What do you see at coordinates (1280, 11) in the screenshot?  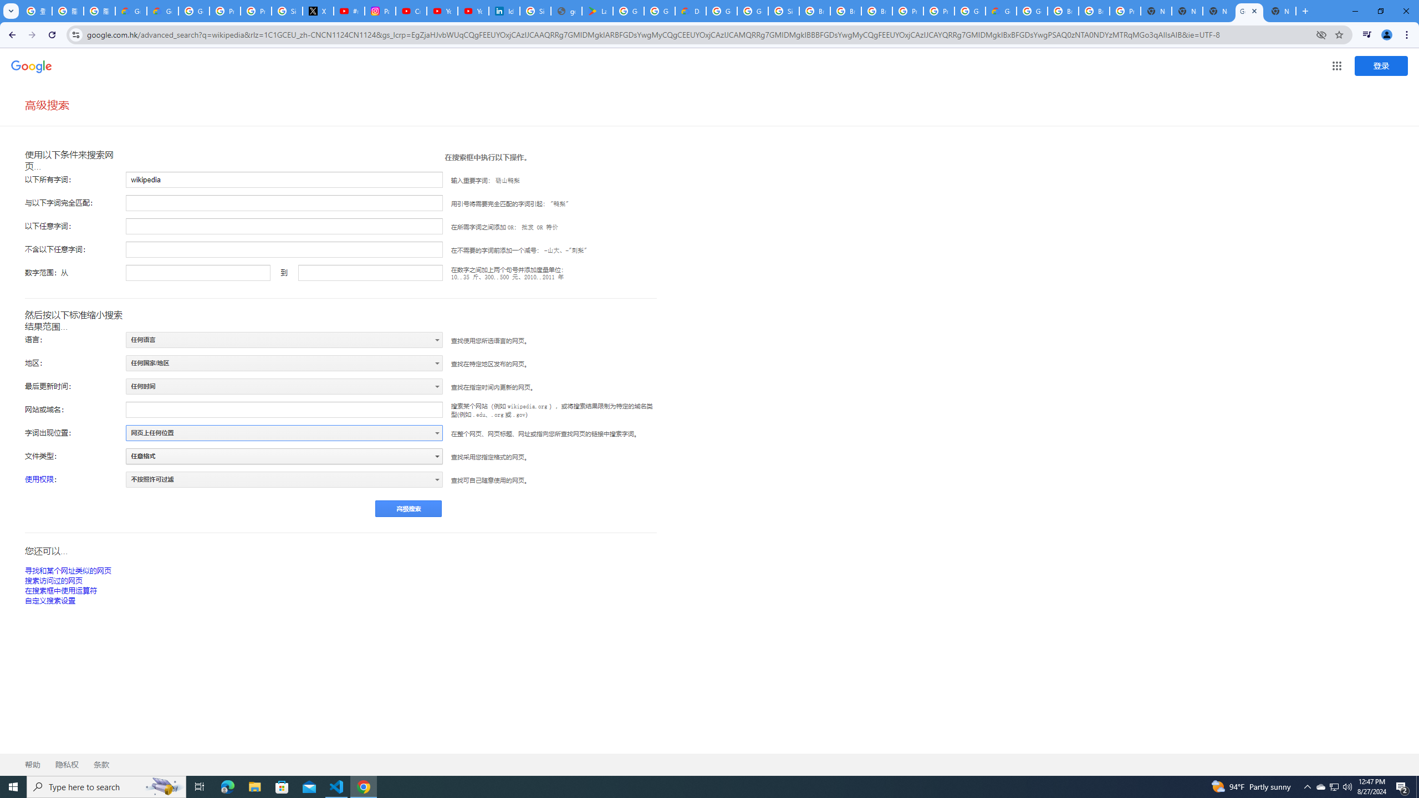 I see `New Tab` at bounding box center [1280, 11].